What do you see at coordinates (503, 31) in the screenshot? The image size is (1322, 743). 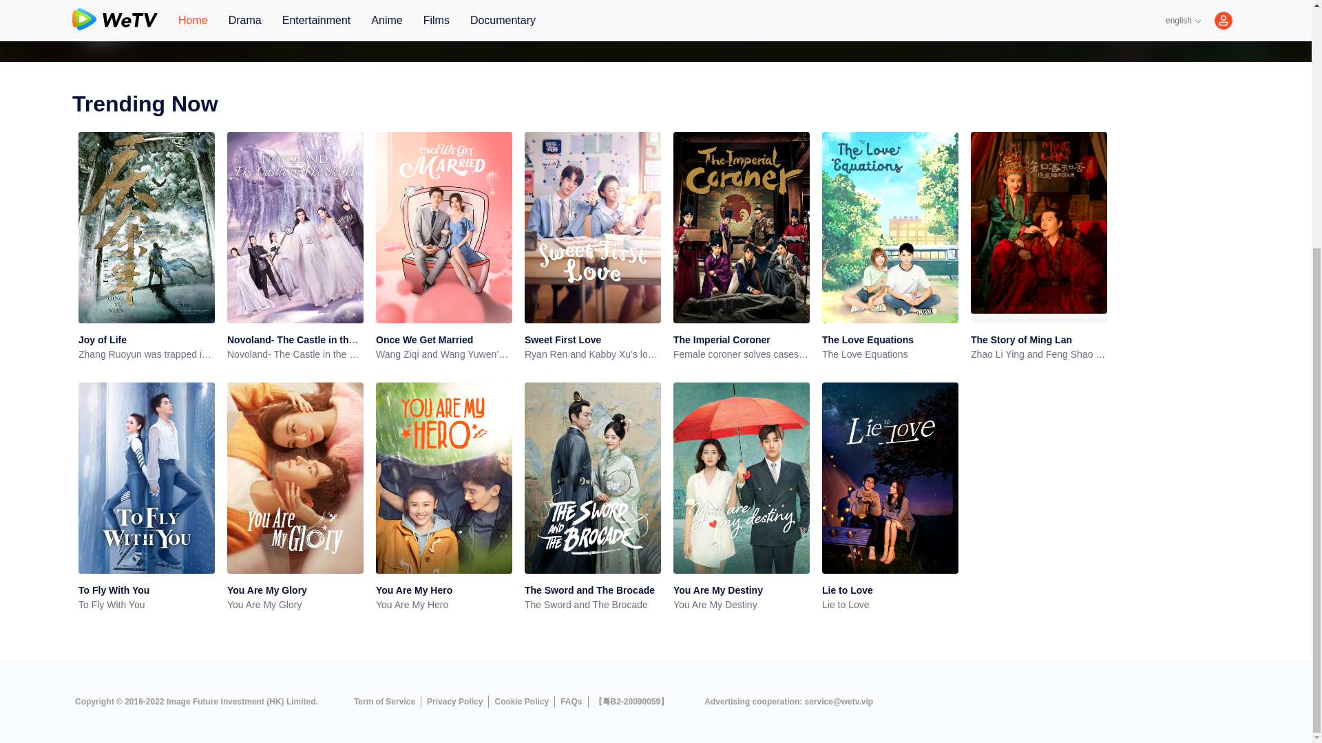 I see `A Female Student Arrives at the Imperial College` at bounding box center [503, 31].